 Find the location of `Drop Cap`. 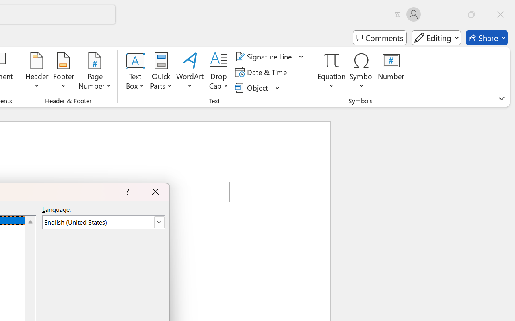

Drop Cap is located at coordinates (219, 72).